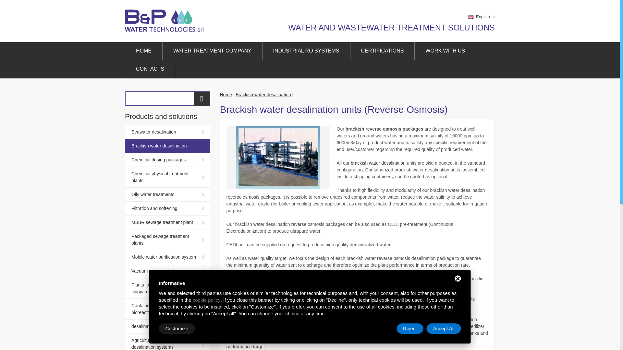 Image resolution: width=623 pixels, height=350 pixels. I want to click on Chemical physical treatment plants, so click(167, 177).